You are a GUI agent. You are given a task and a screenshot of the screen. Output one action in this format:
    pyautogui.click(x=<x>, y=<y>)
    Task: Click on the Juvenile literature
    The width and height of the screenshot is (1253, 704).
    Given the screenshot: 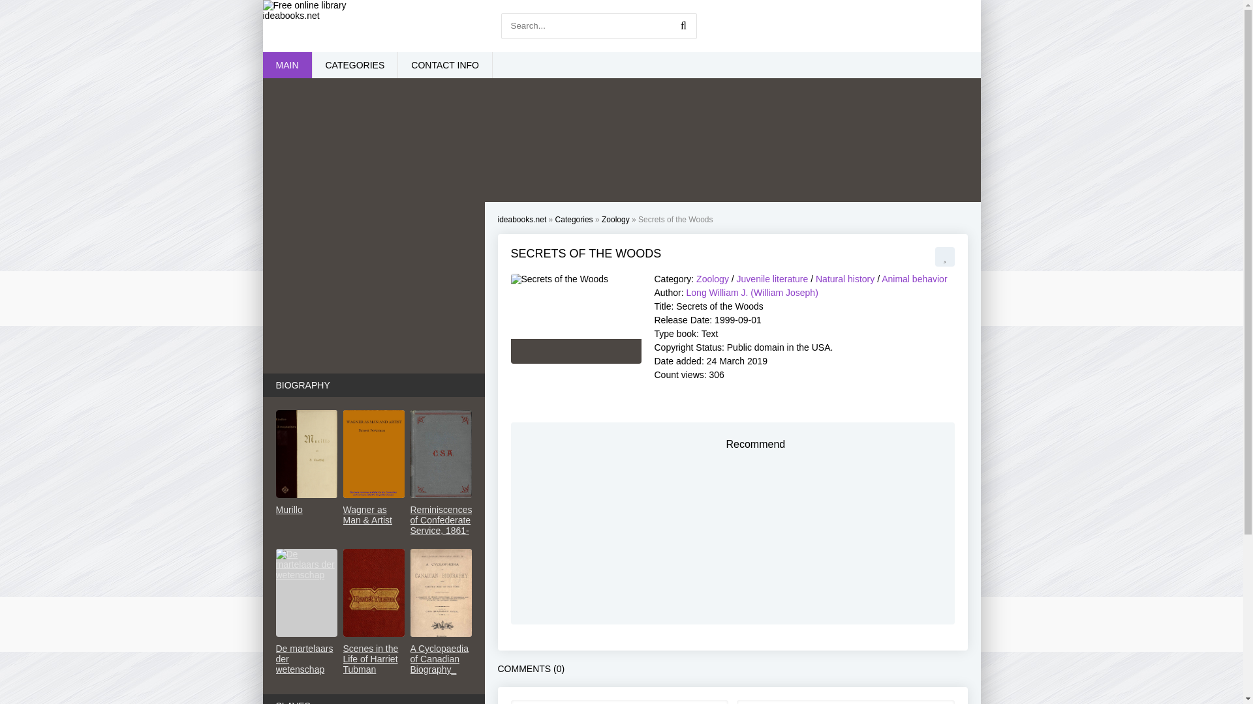 What is the action you would take?
    pyautogui.click(x=772, y=279)
    